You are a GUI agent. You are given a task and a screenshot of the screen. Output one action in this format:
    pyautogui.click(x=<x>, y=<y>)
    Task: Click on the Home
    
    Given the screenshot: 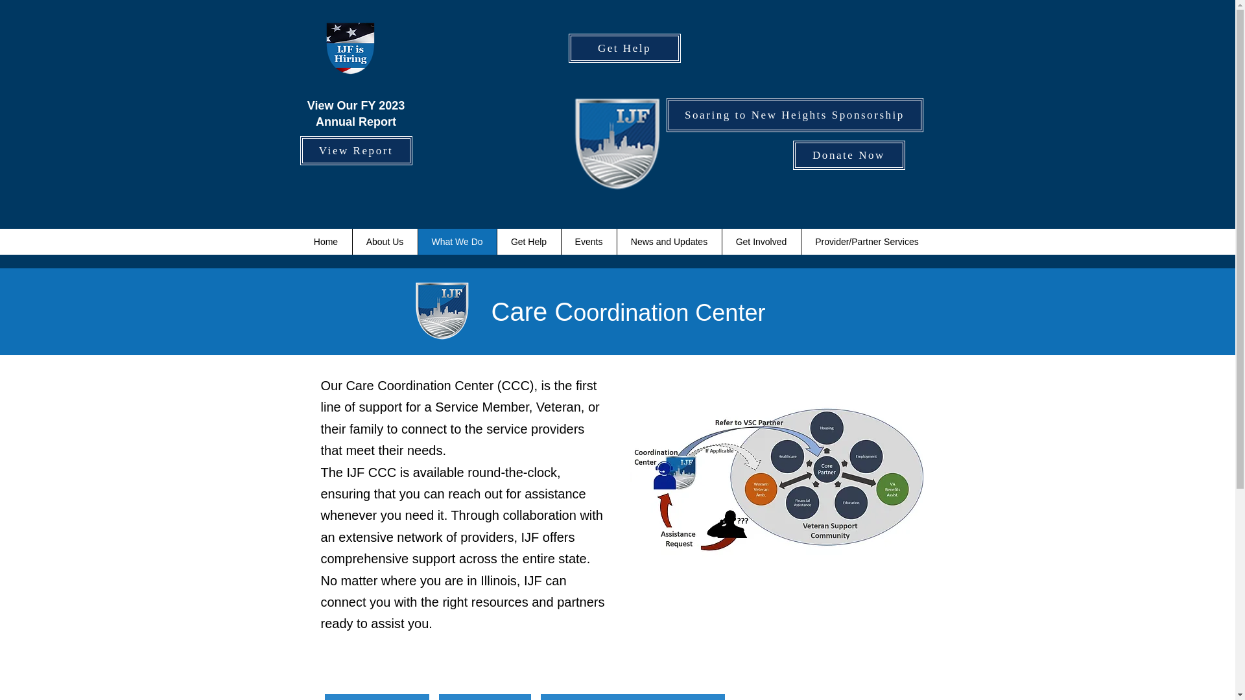 What is the action you would take?
    pyautogui.click(x=326, y=242)
    